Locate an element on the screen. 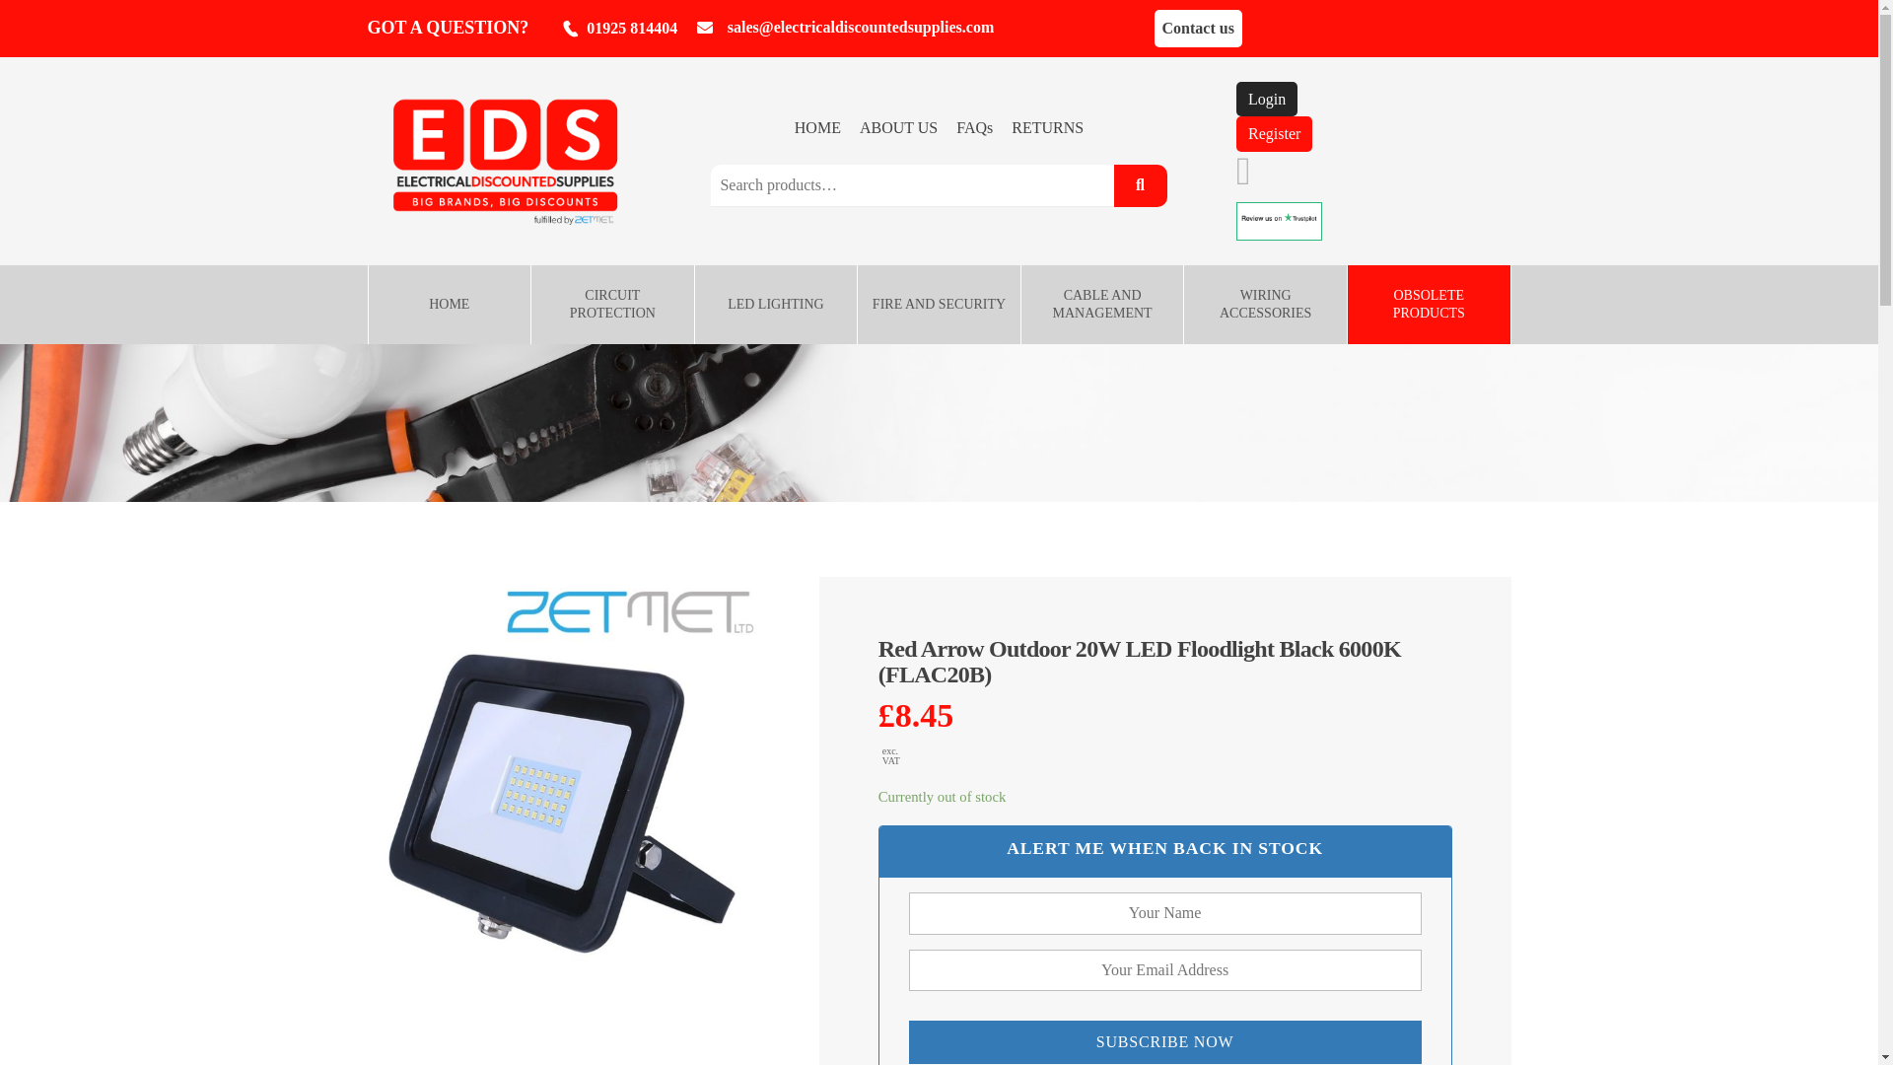 The width and height of the screenshot is (1893, 1065). HOME is located at coordinates (817, 127).